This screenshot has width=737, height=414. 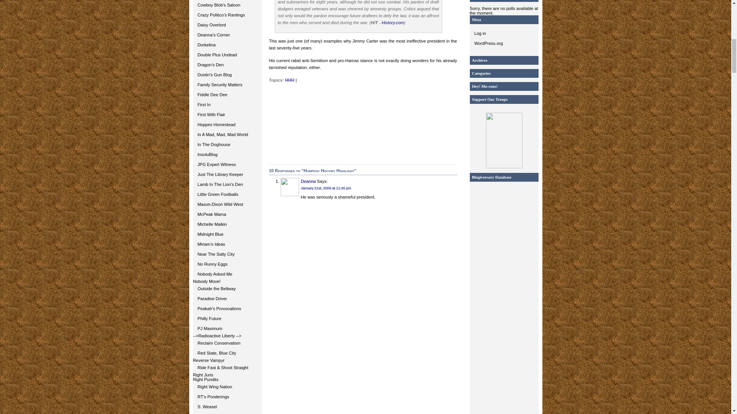 I want to click on Double Plus Undead, so click(x=227, y=54).